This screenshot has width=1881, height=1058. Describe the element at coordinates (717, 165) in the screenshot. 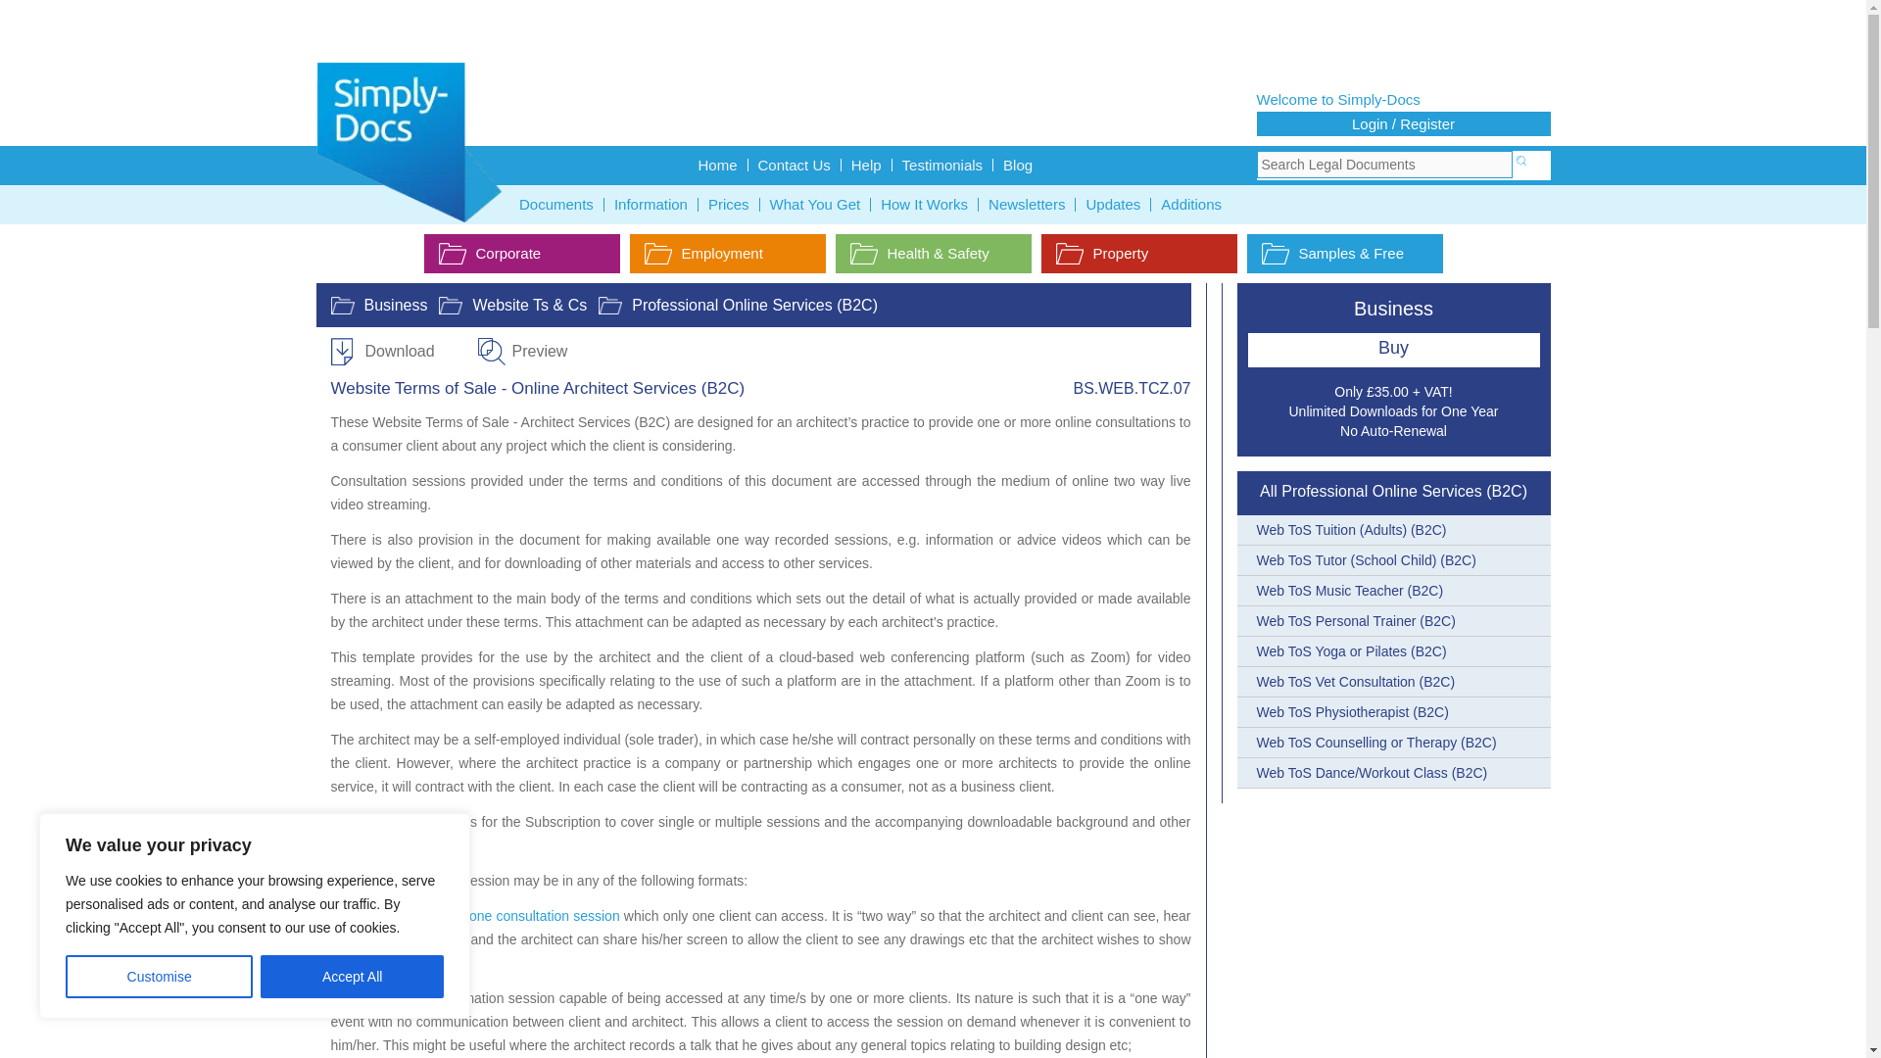

I see `Home` at that location.